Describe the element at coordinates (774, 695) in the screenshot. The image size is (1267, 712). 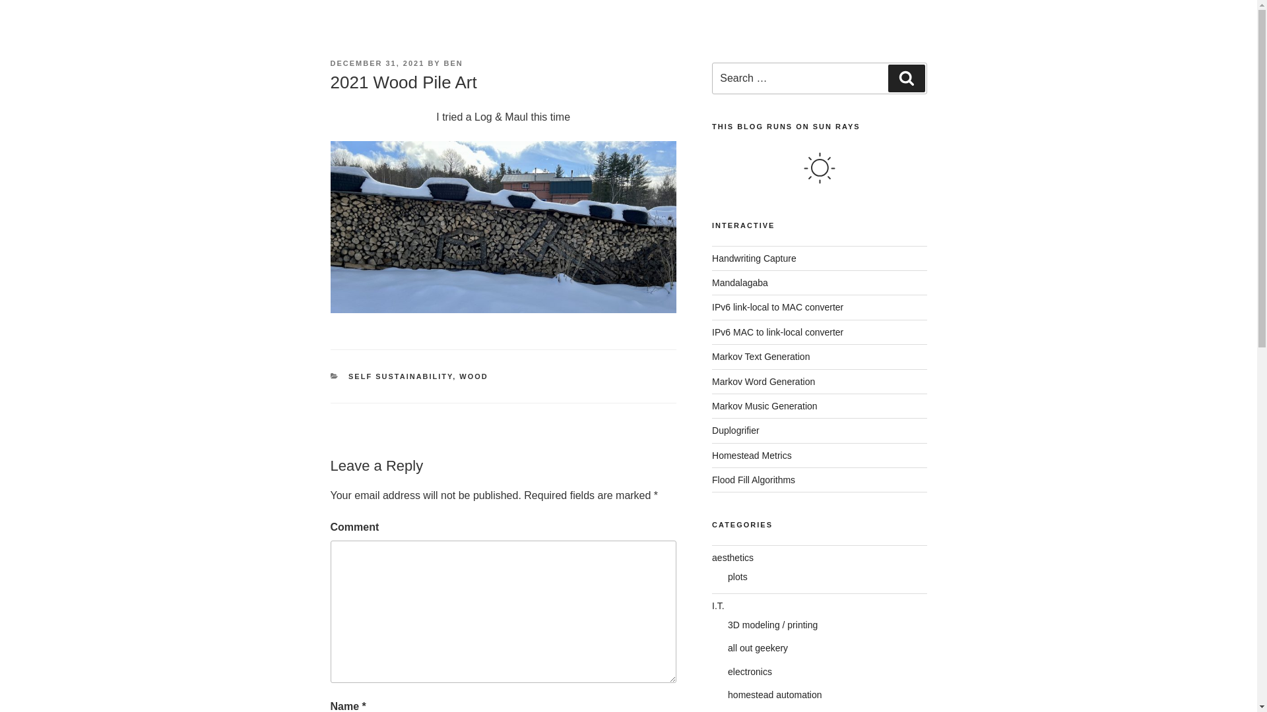
I see `homestead automation` at that location.